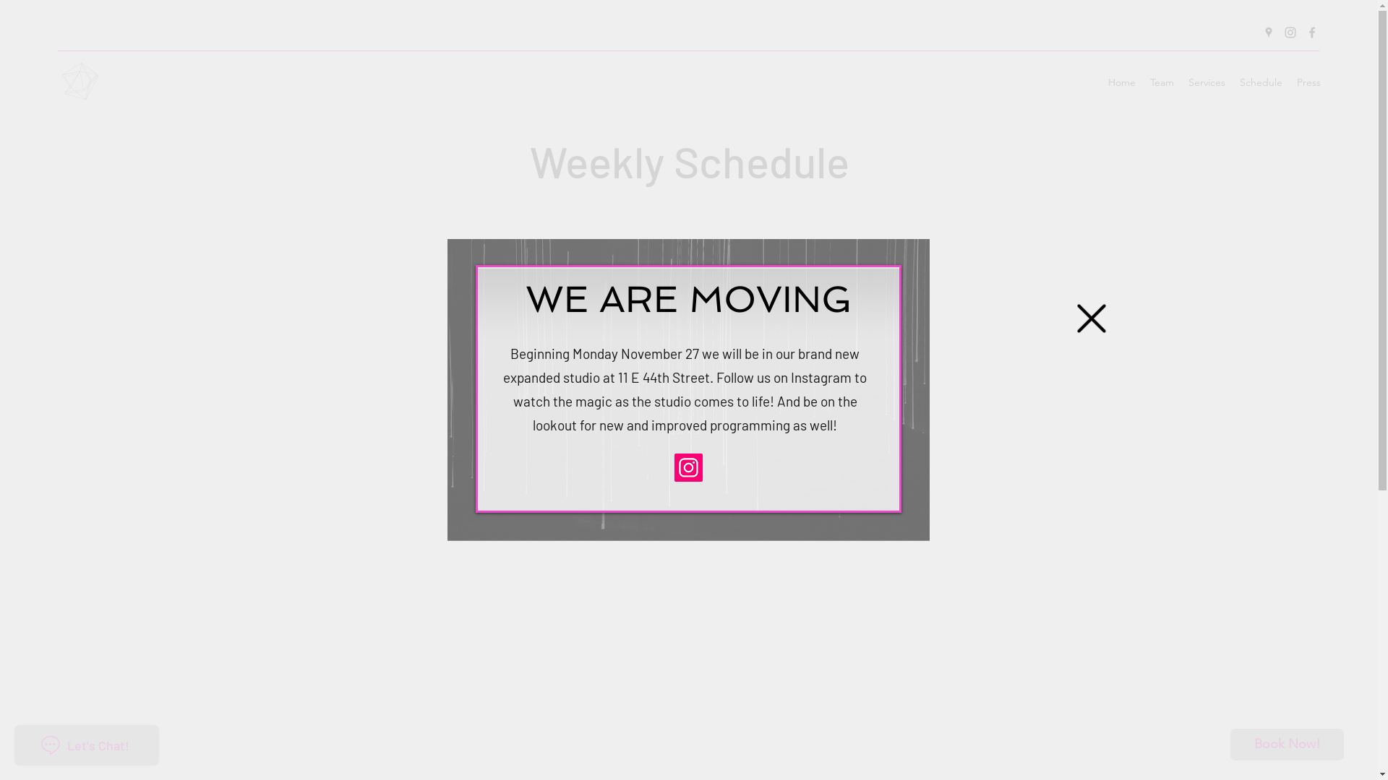  I want to click on Press, so click(1308, 82).